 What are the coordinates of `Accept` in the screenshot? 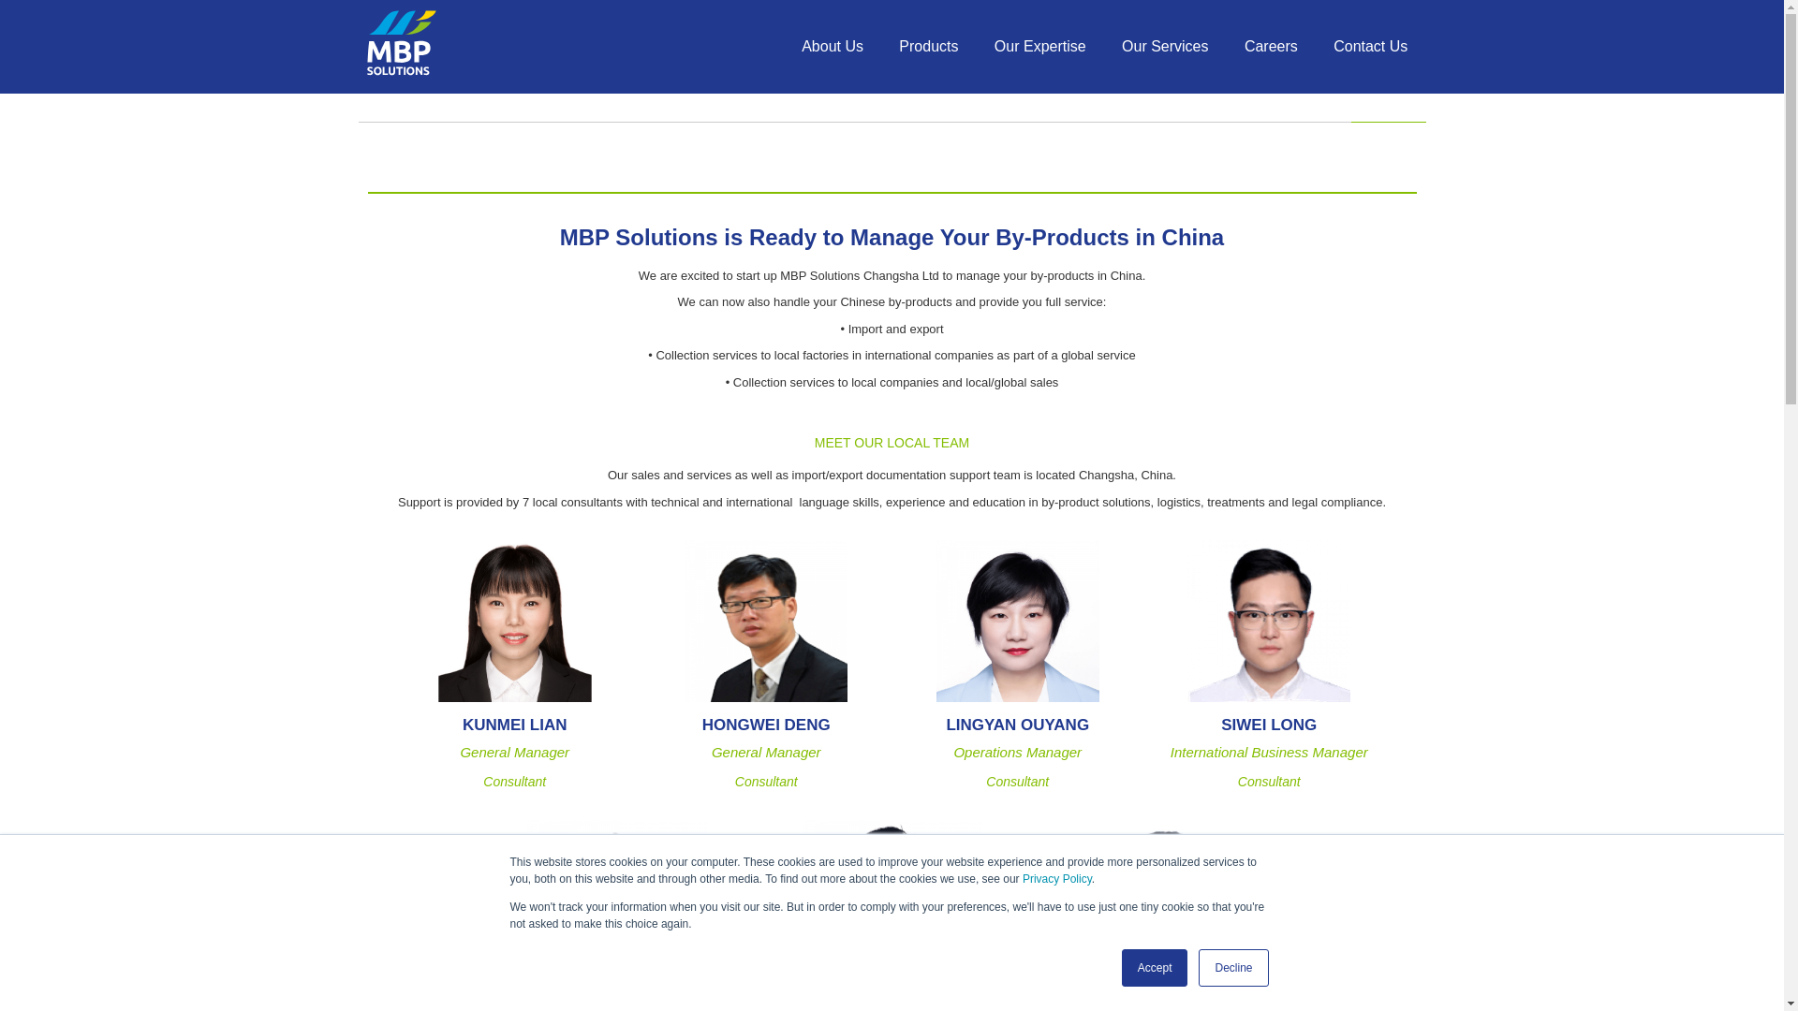 It's located at (1156, 968).